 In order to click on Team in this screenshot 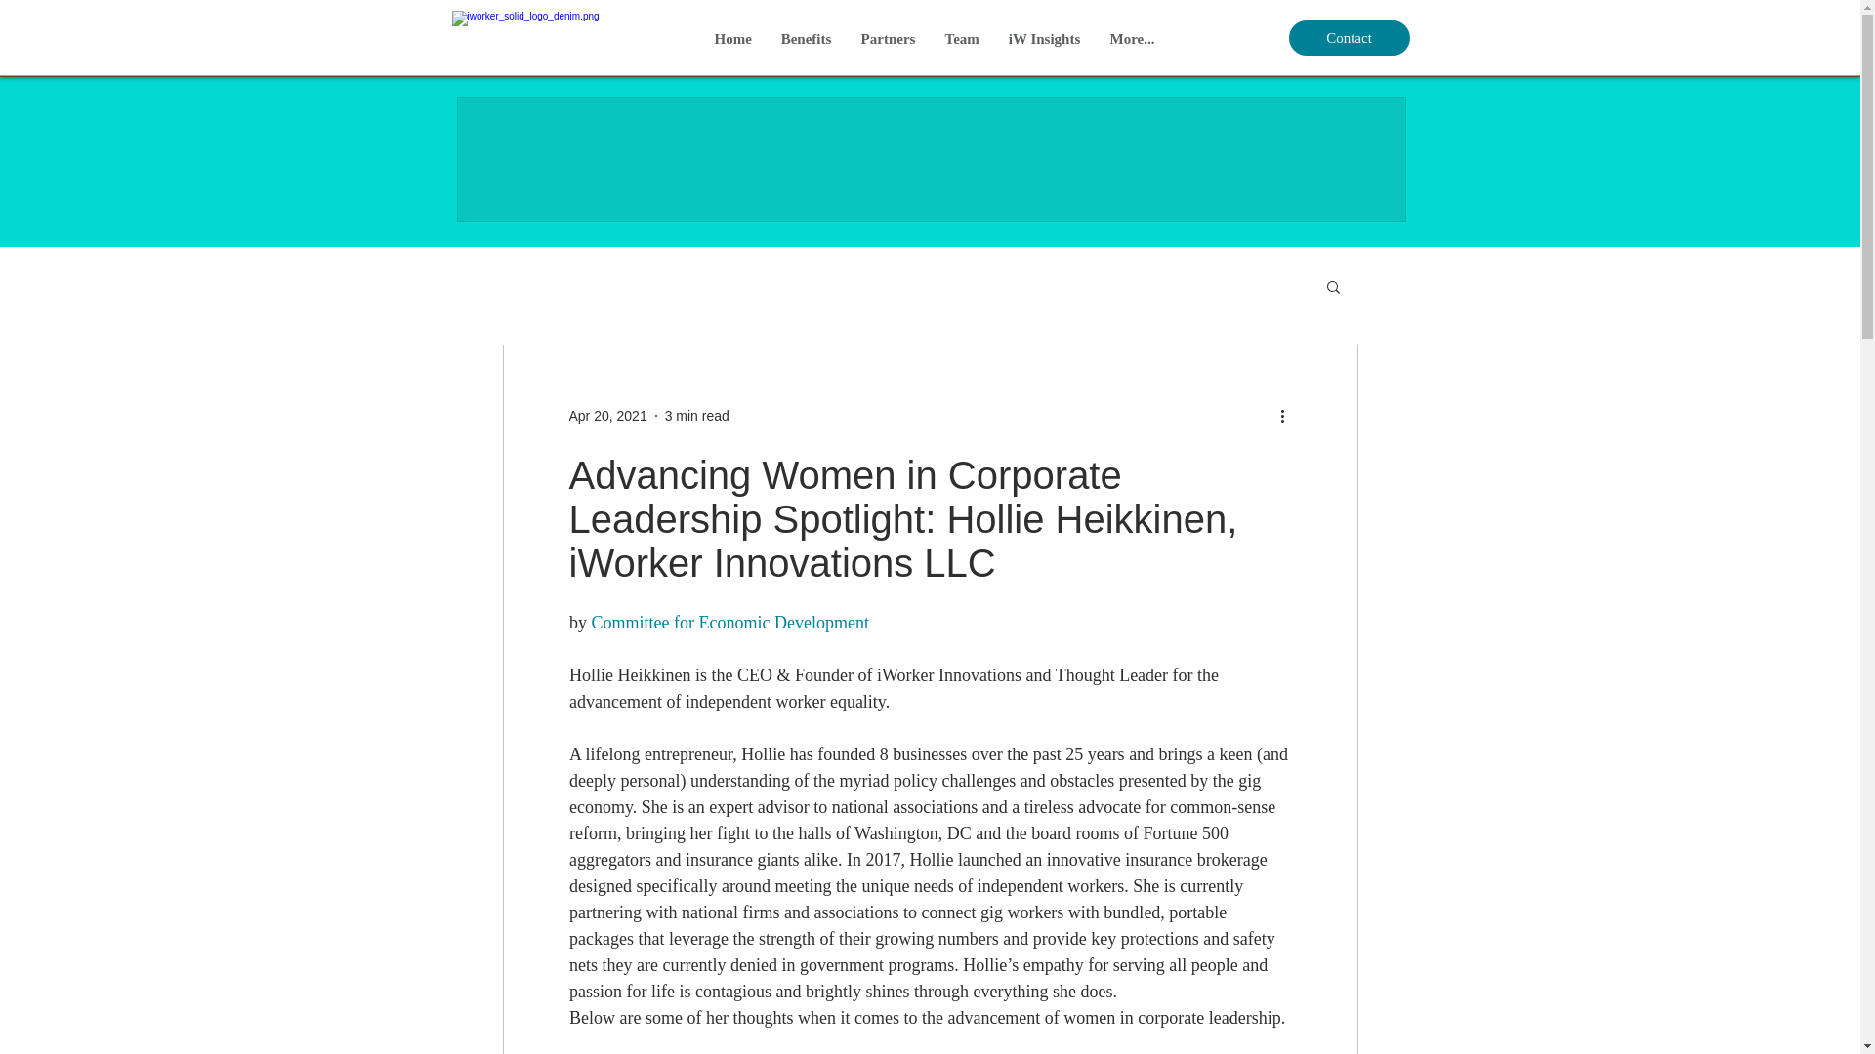, I will do `click(961, 39)`.